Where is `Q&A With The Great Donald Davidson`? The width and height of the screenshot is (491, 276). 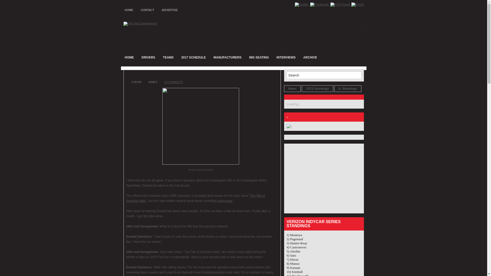
Q&A With The Great Donald Davidson is located at coordinates (202, 75).